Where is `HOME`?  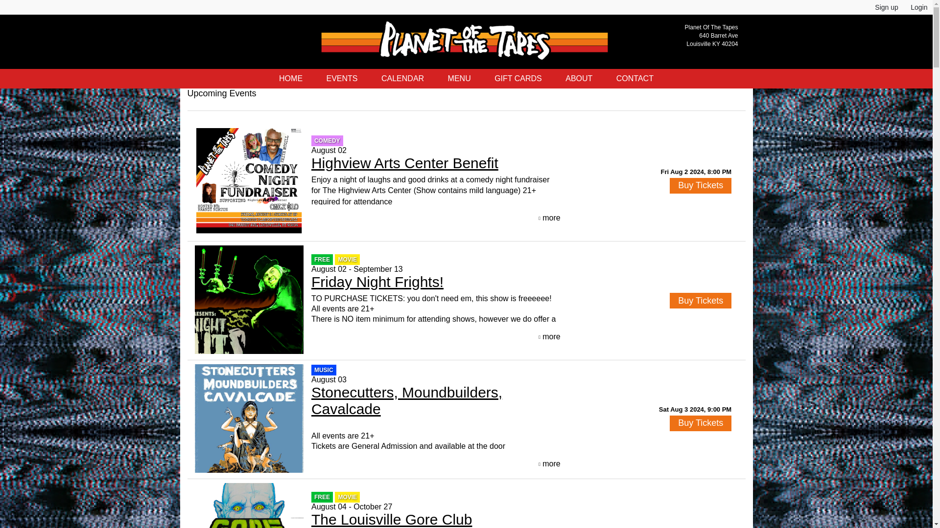 HOME is located at coordinates (290, 79).